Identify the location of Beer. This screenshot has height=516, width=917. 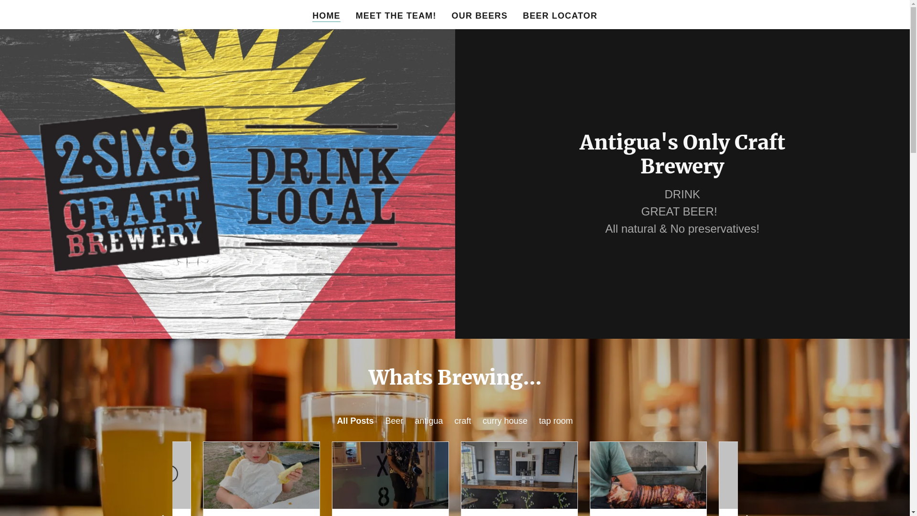
(394, 421).